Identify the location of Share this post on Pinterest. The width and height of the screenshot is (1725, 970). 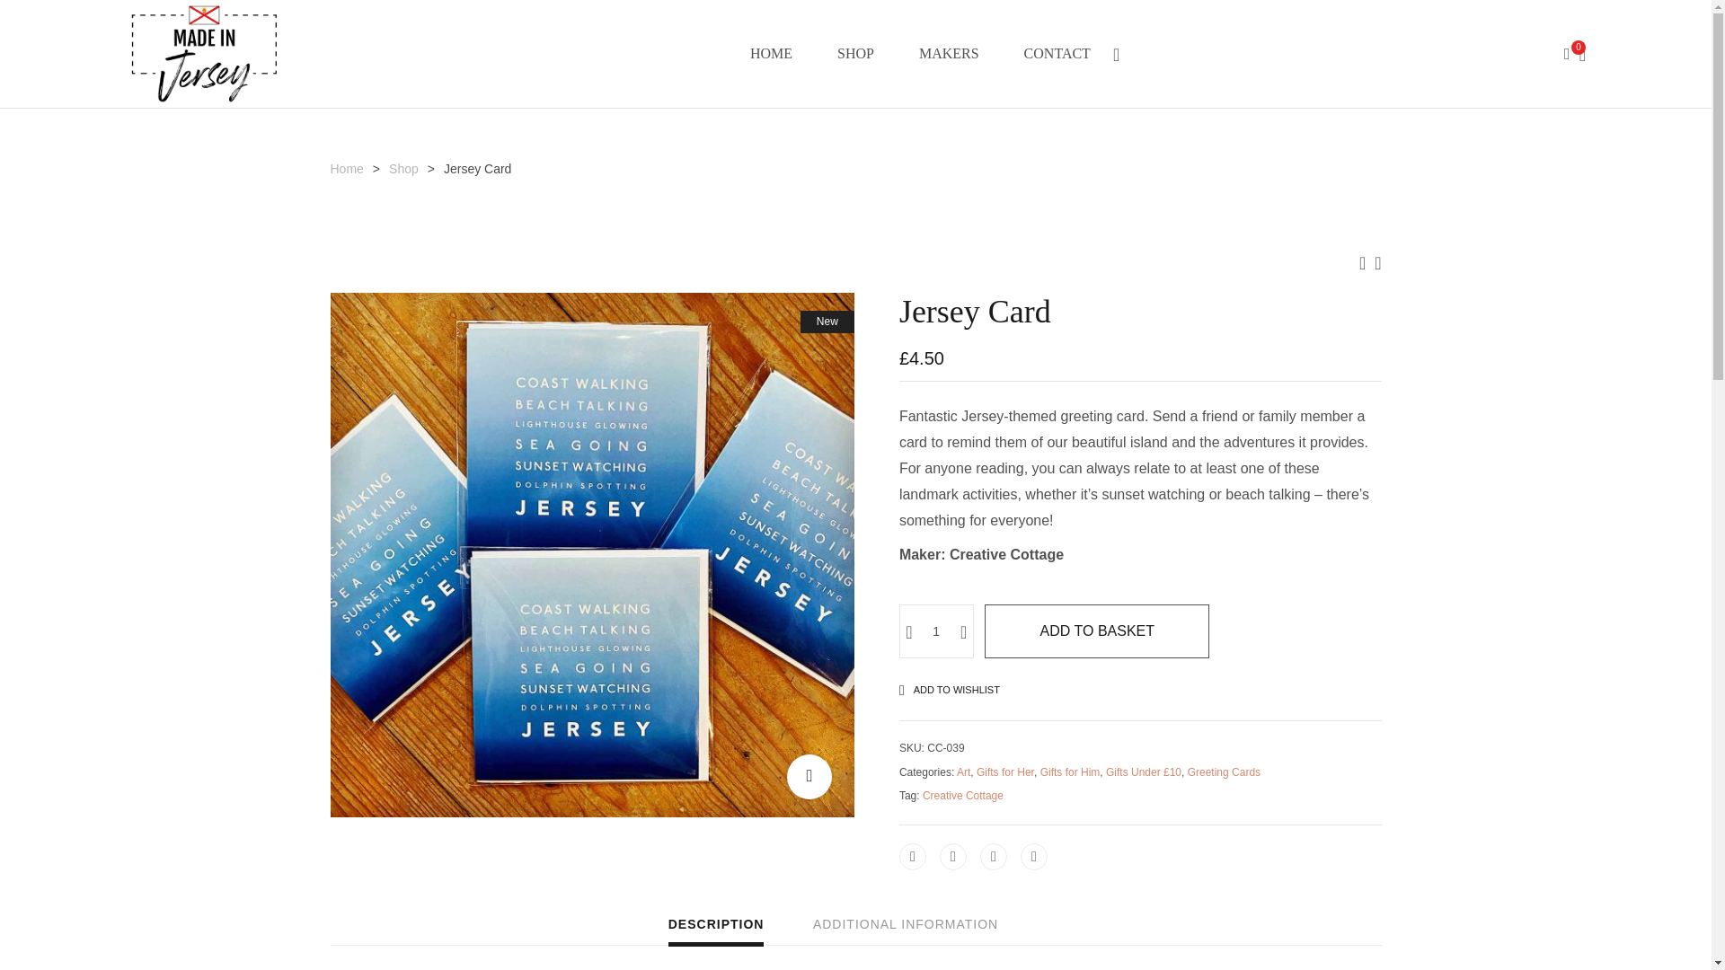
(994, 856).